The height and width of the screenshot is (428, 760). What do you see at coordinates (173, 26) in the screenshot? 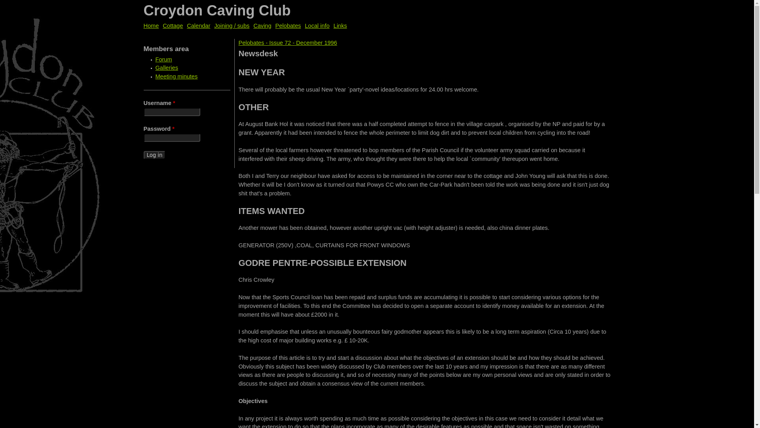
I see `Cottage` at bounding box center [173, 26].